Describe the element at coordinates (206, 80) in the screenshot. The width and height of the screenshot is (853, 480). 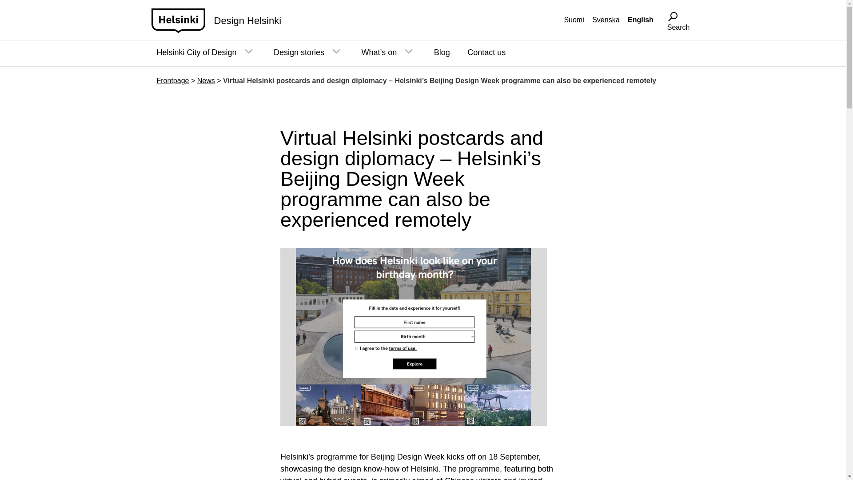
I see `News` at that location.